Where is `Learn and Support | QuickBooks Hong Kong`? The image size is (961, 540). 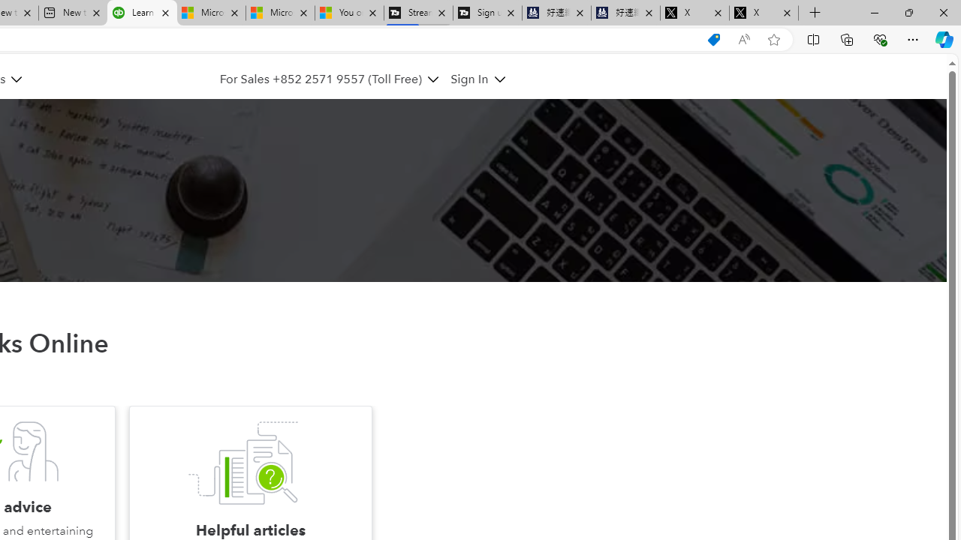 Learn and Support | QuickBooks Hong Kong is located at coordinates (142, 13).